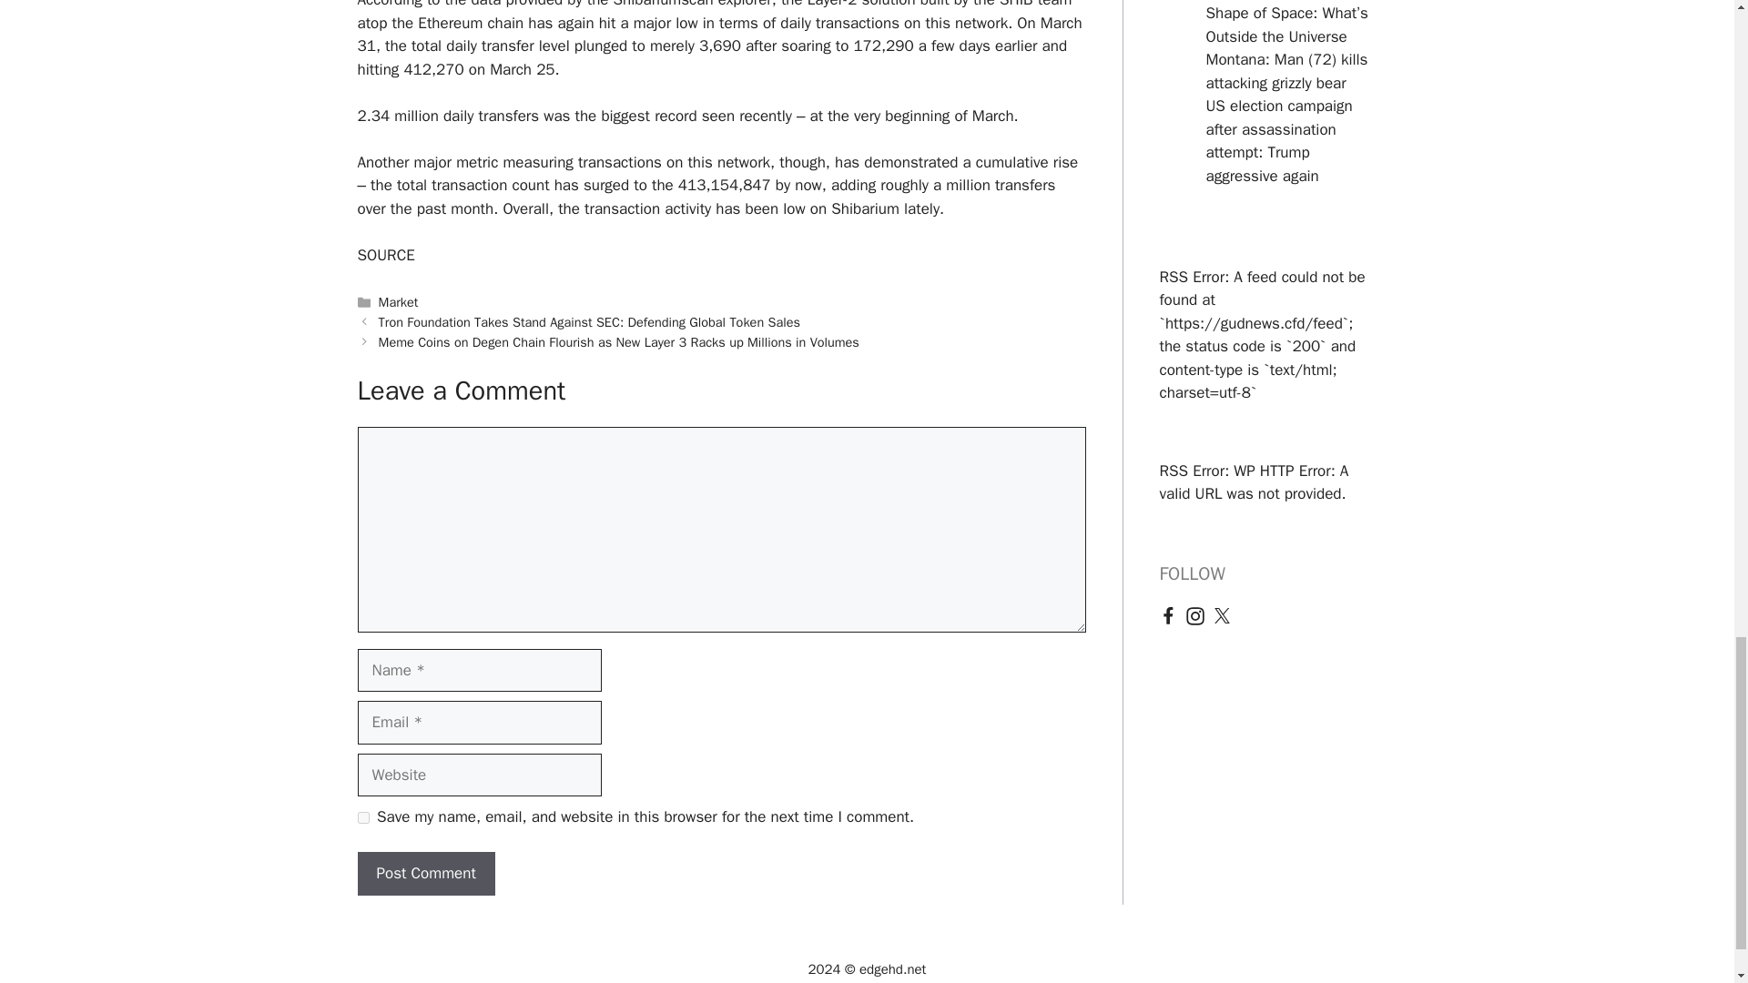 This screenshot has height=983, width=1748. What do you see at coordinates (385, 255) in the screenshot?
I see `SOURCE` at bounding box center [385, 255].